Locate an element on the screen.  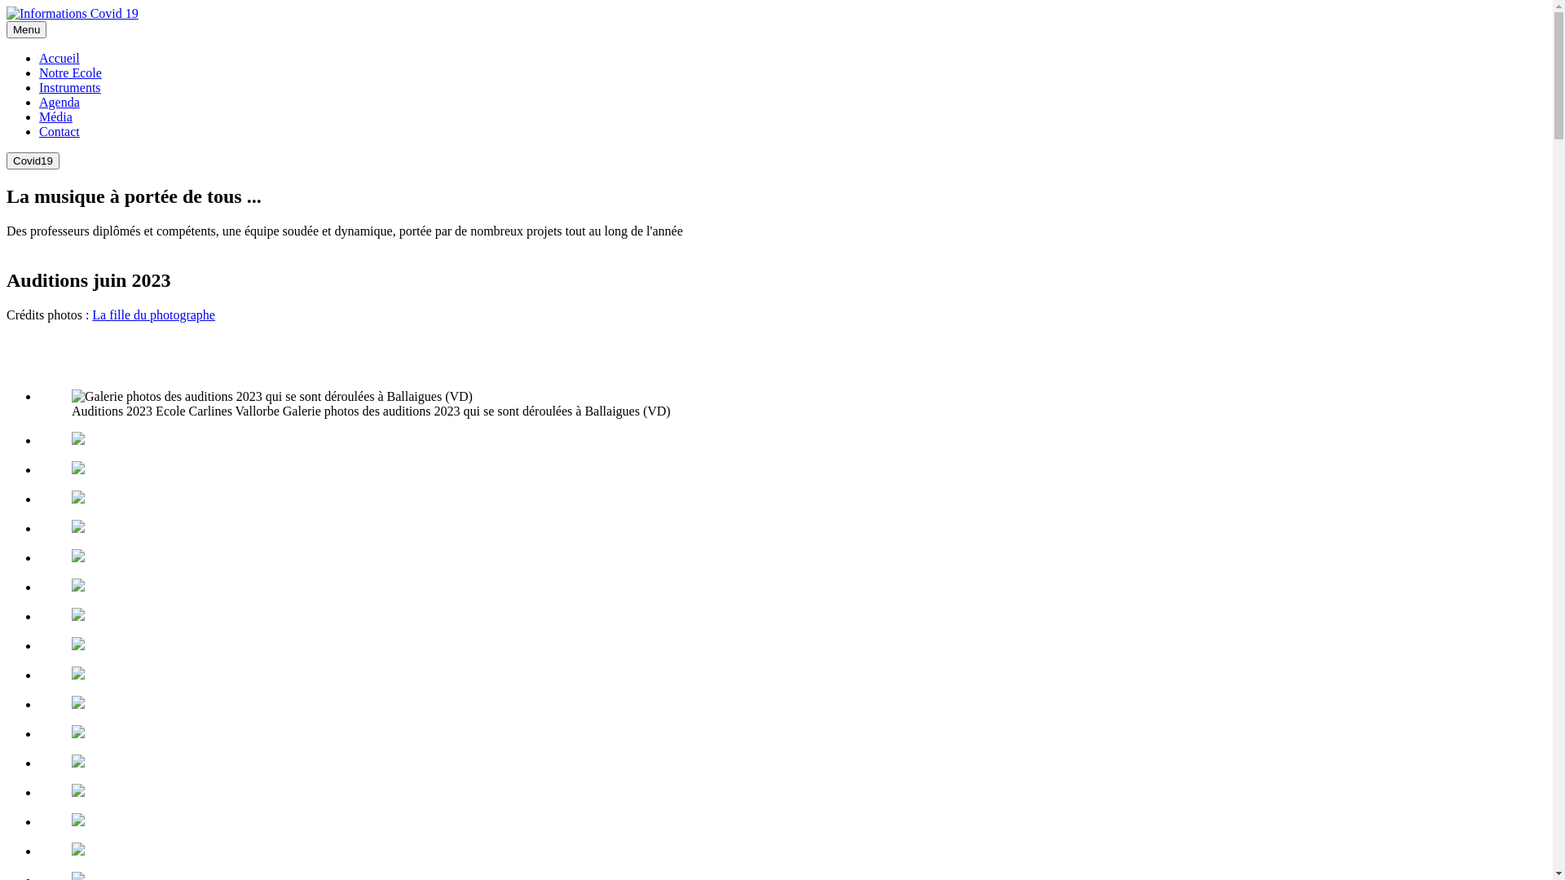
Agenda is located at coordinates (60, 103).